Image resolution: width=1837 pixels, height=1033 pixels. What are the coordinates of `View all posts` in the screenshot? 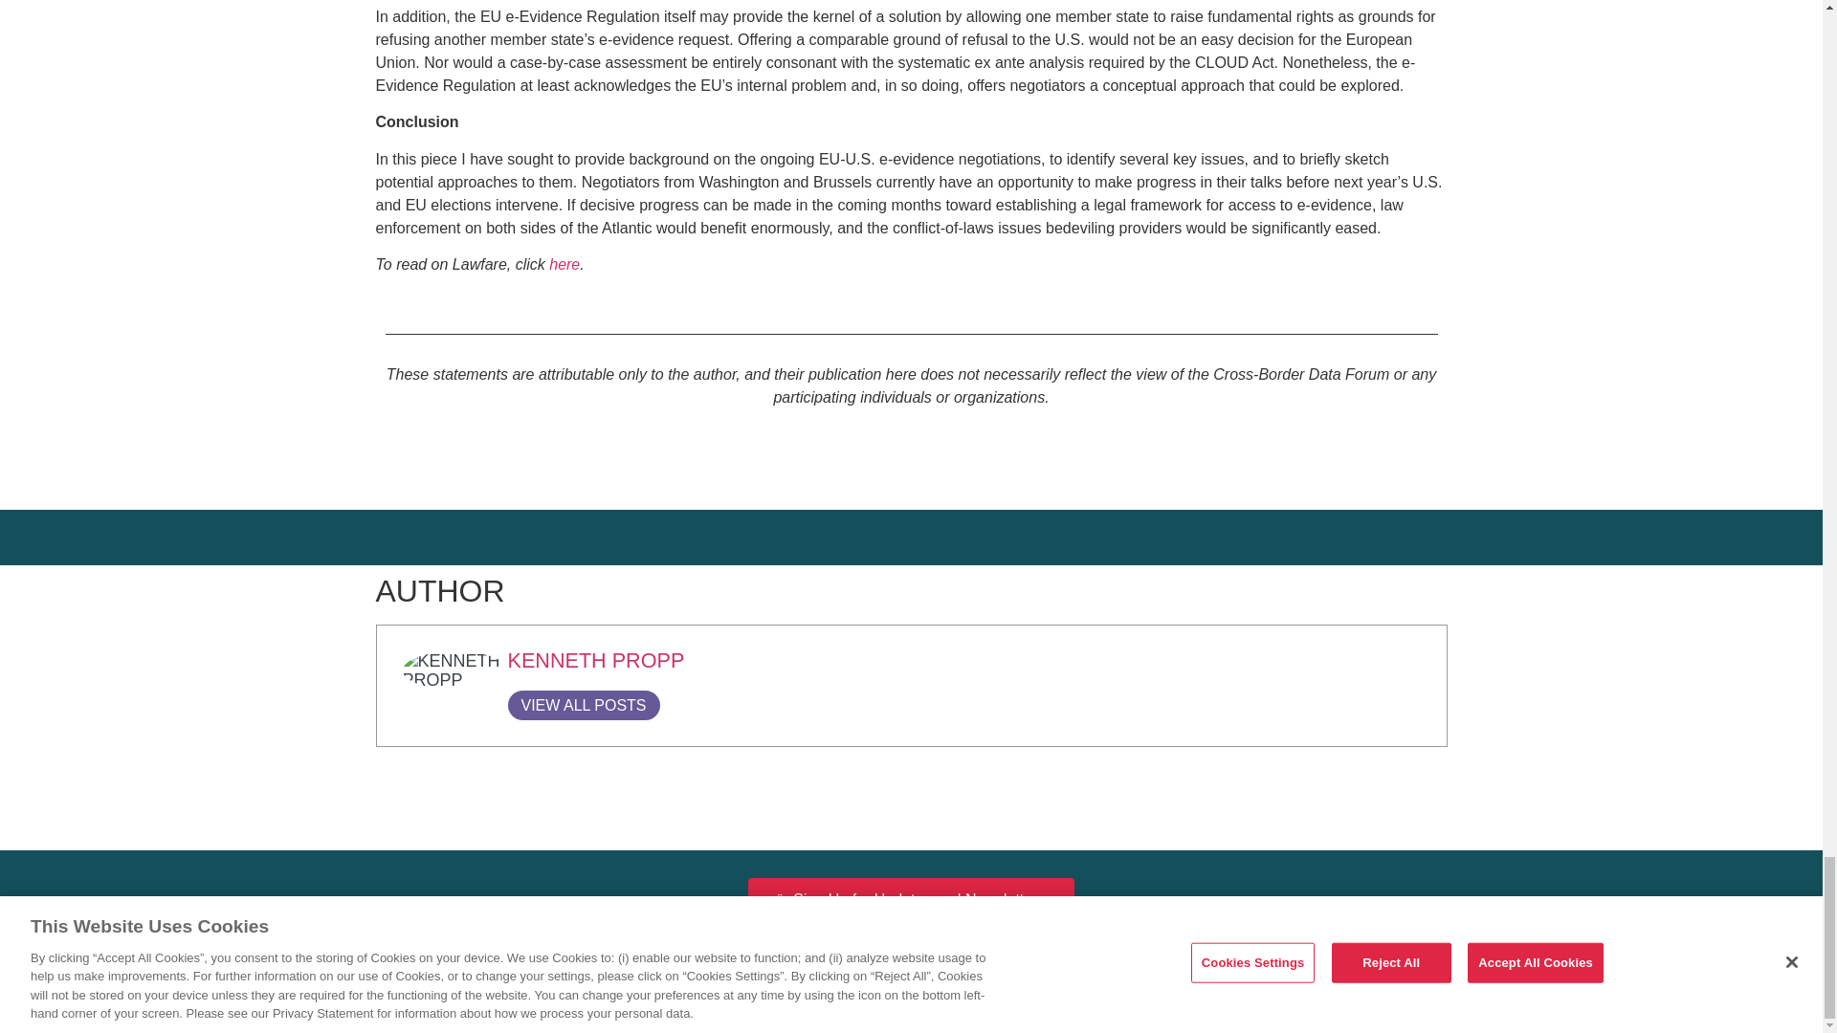 It's located at (583, 705).